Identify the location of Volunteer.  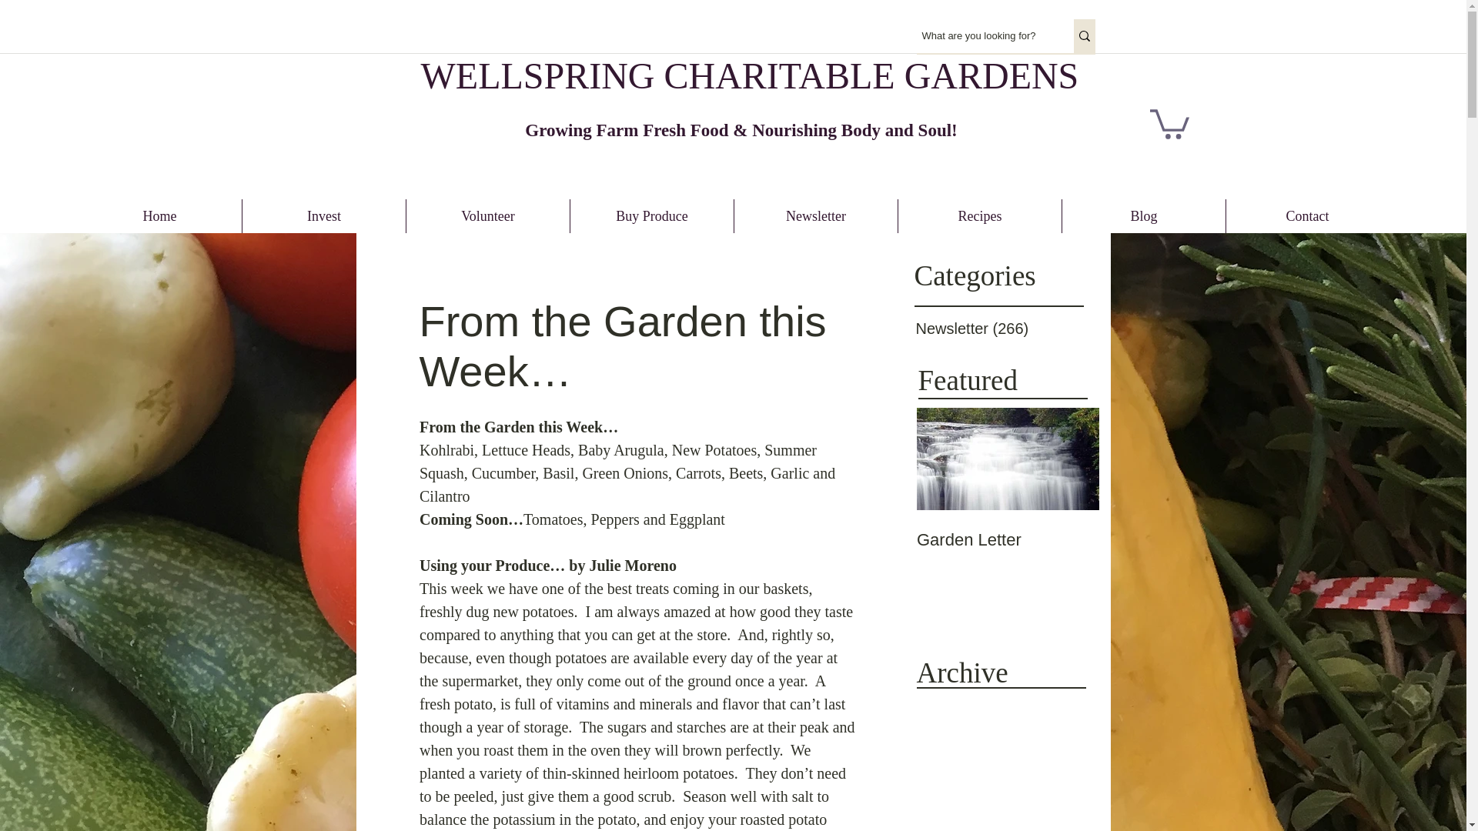
(488, 216).